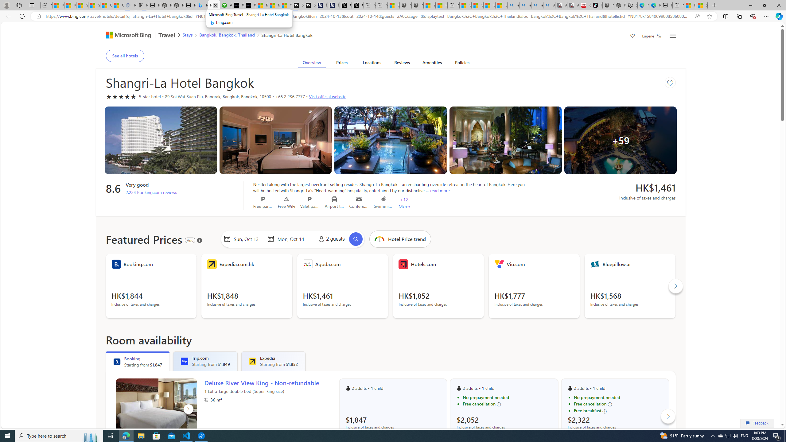 The image size is (786, 442). I want to click on Gilma and Hector both pose tropical trouble for Hawaii, so click(118, 5).